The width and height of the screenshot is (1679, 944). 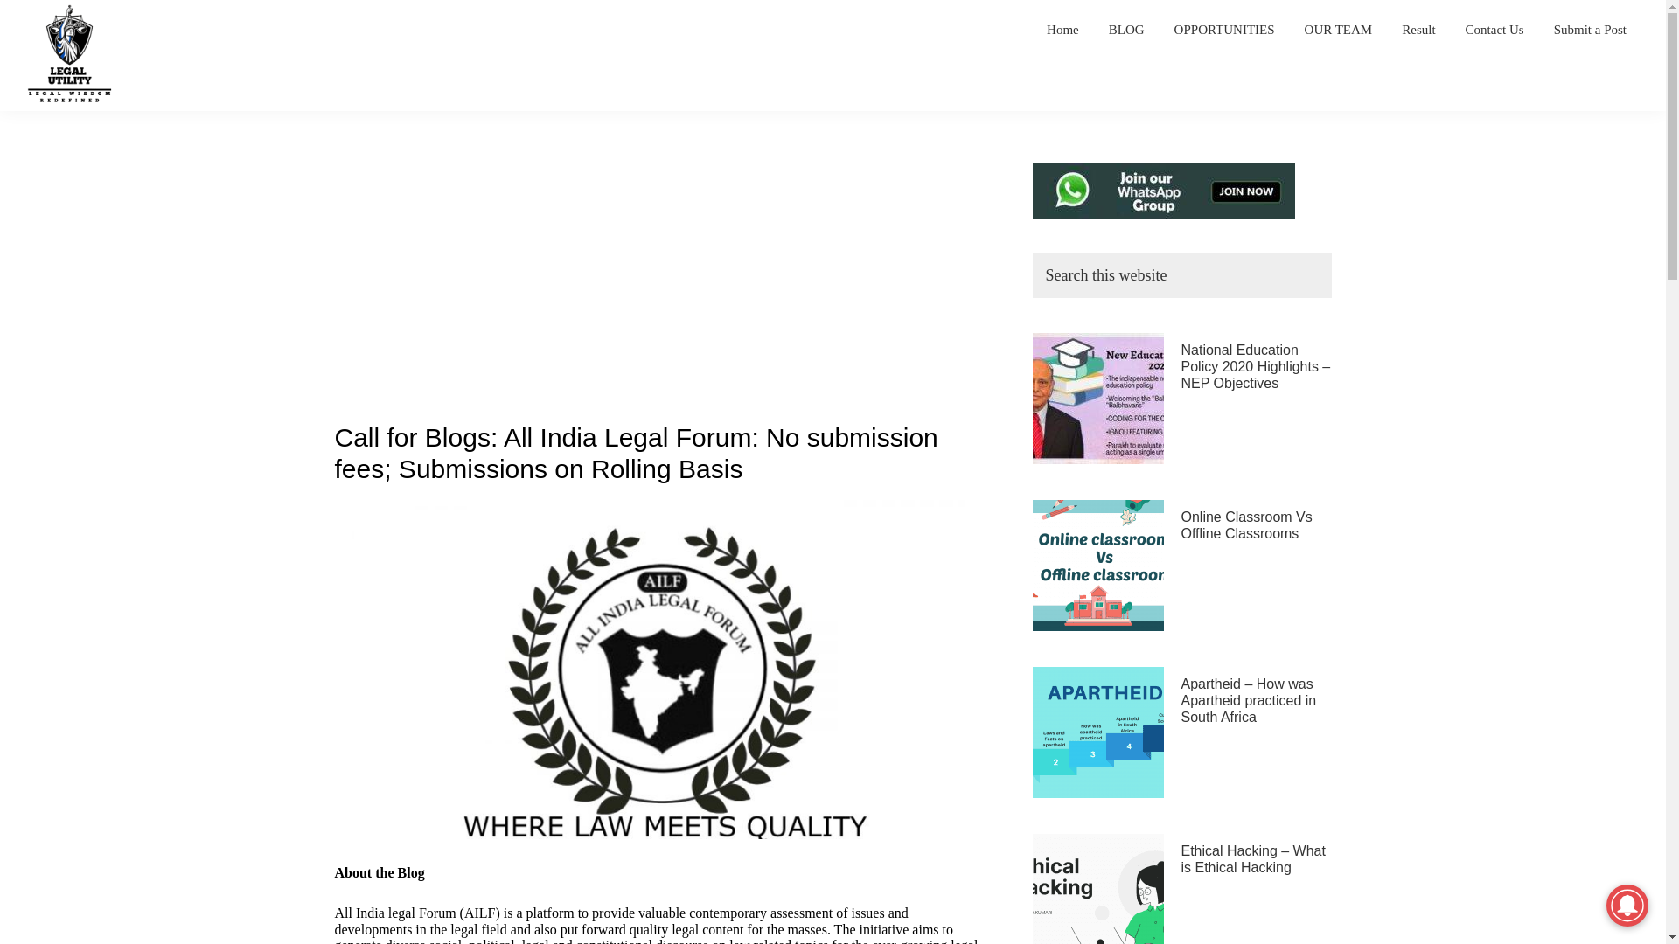 What do you see at coordinates (1418, 30) in the screenshot?
I see `Result` at bounding box center [1418, 30].